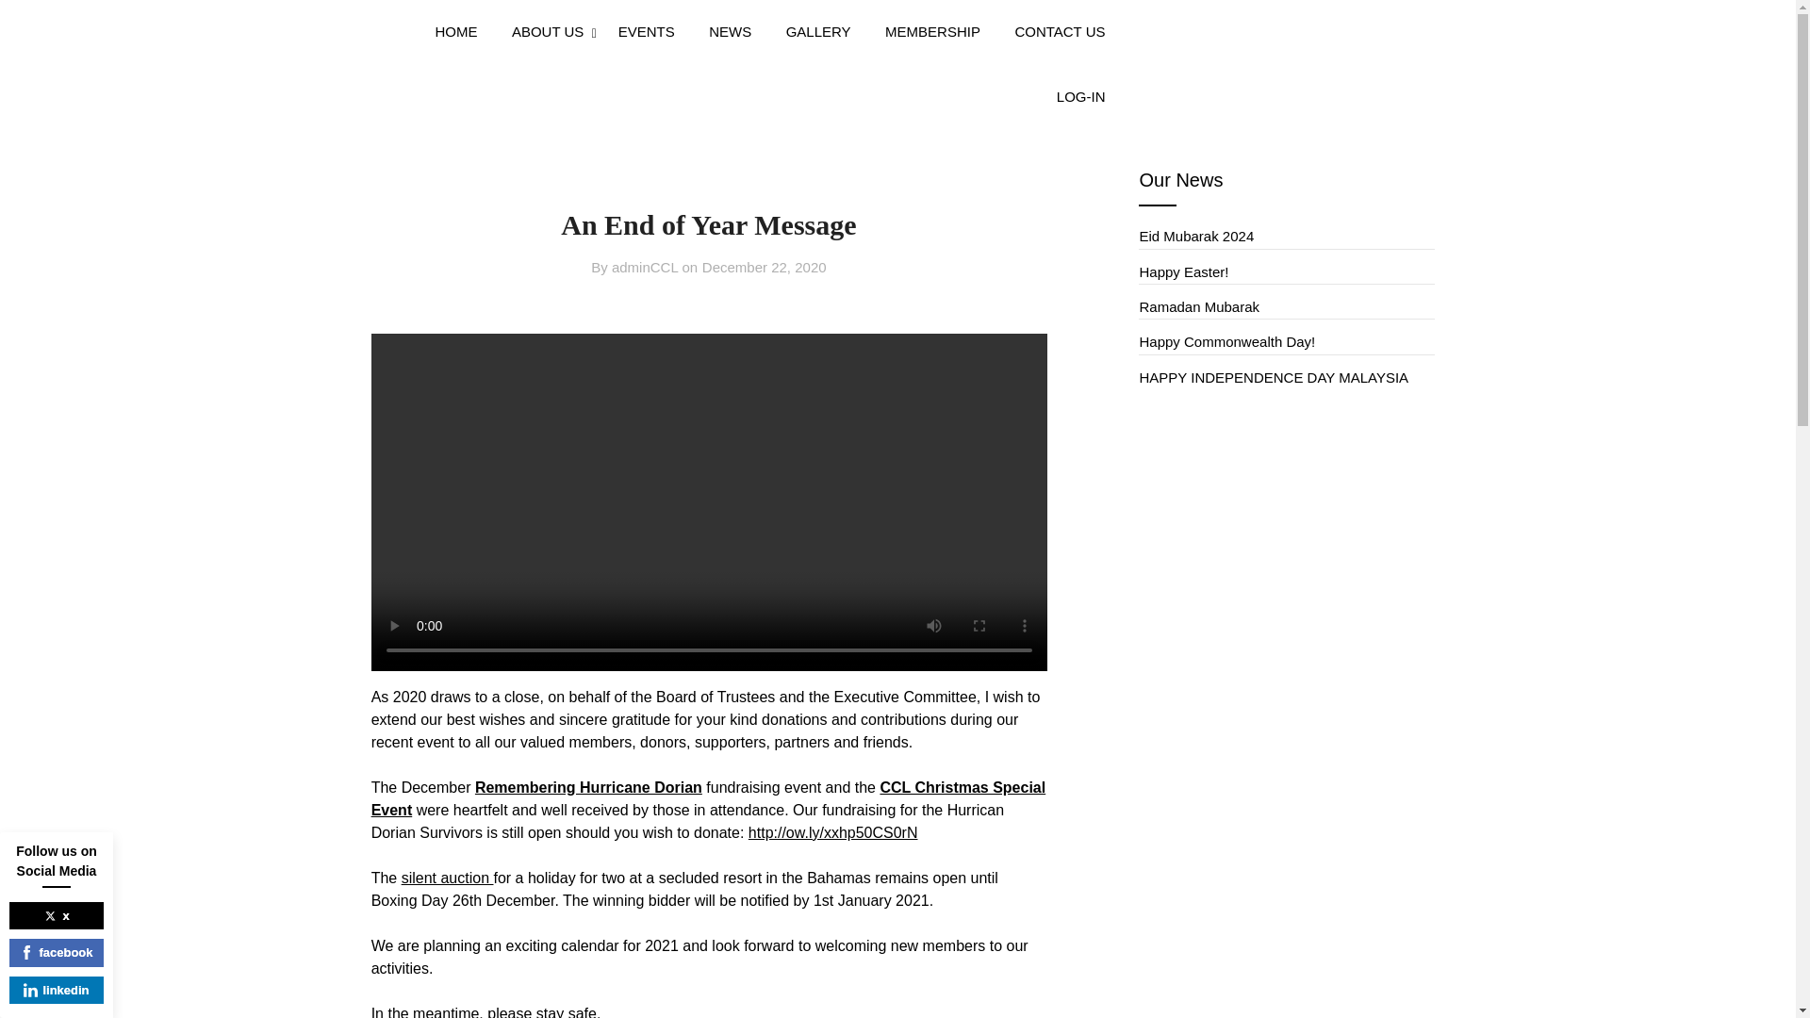  I want to click on CONTACT US, so click(1060, 32).